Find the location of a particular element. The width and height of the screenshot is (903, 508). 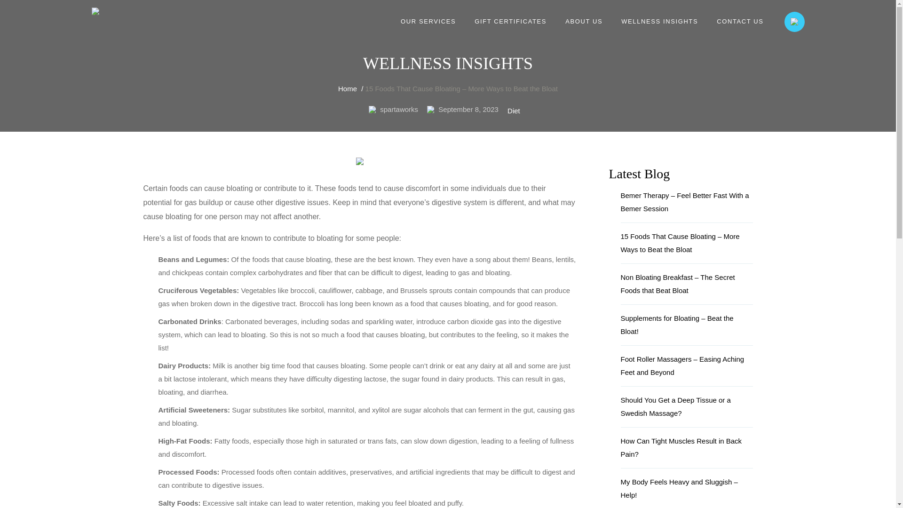

WELLNESS INSIGHTS is located at coordinates (659, 22).